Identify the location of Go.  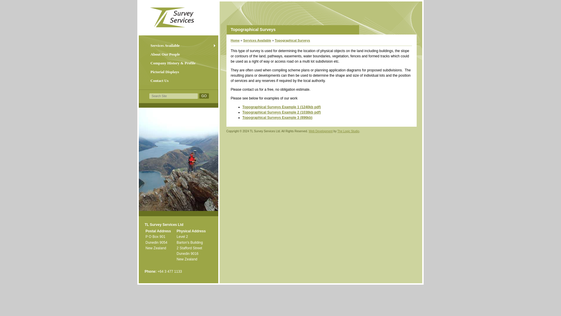
(204, 96).